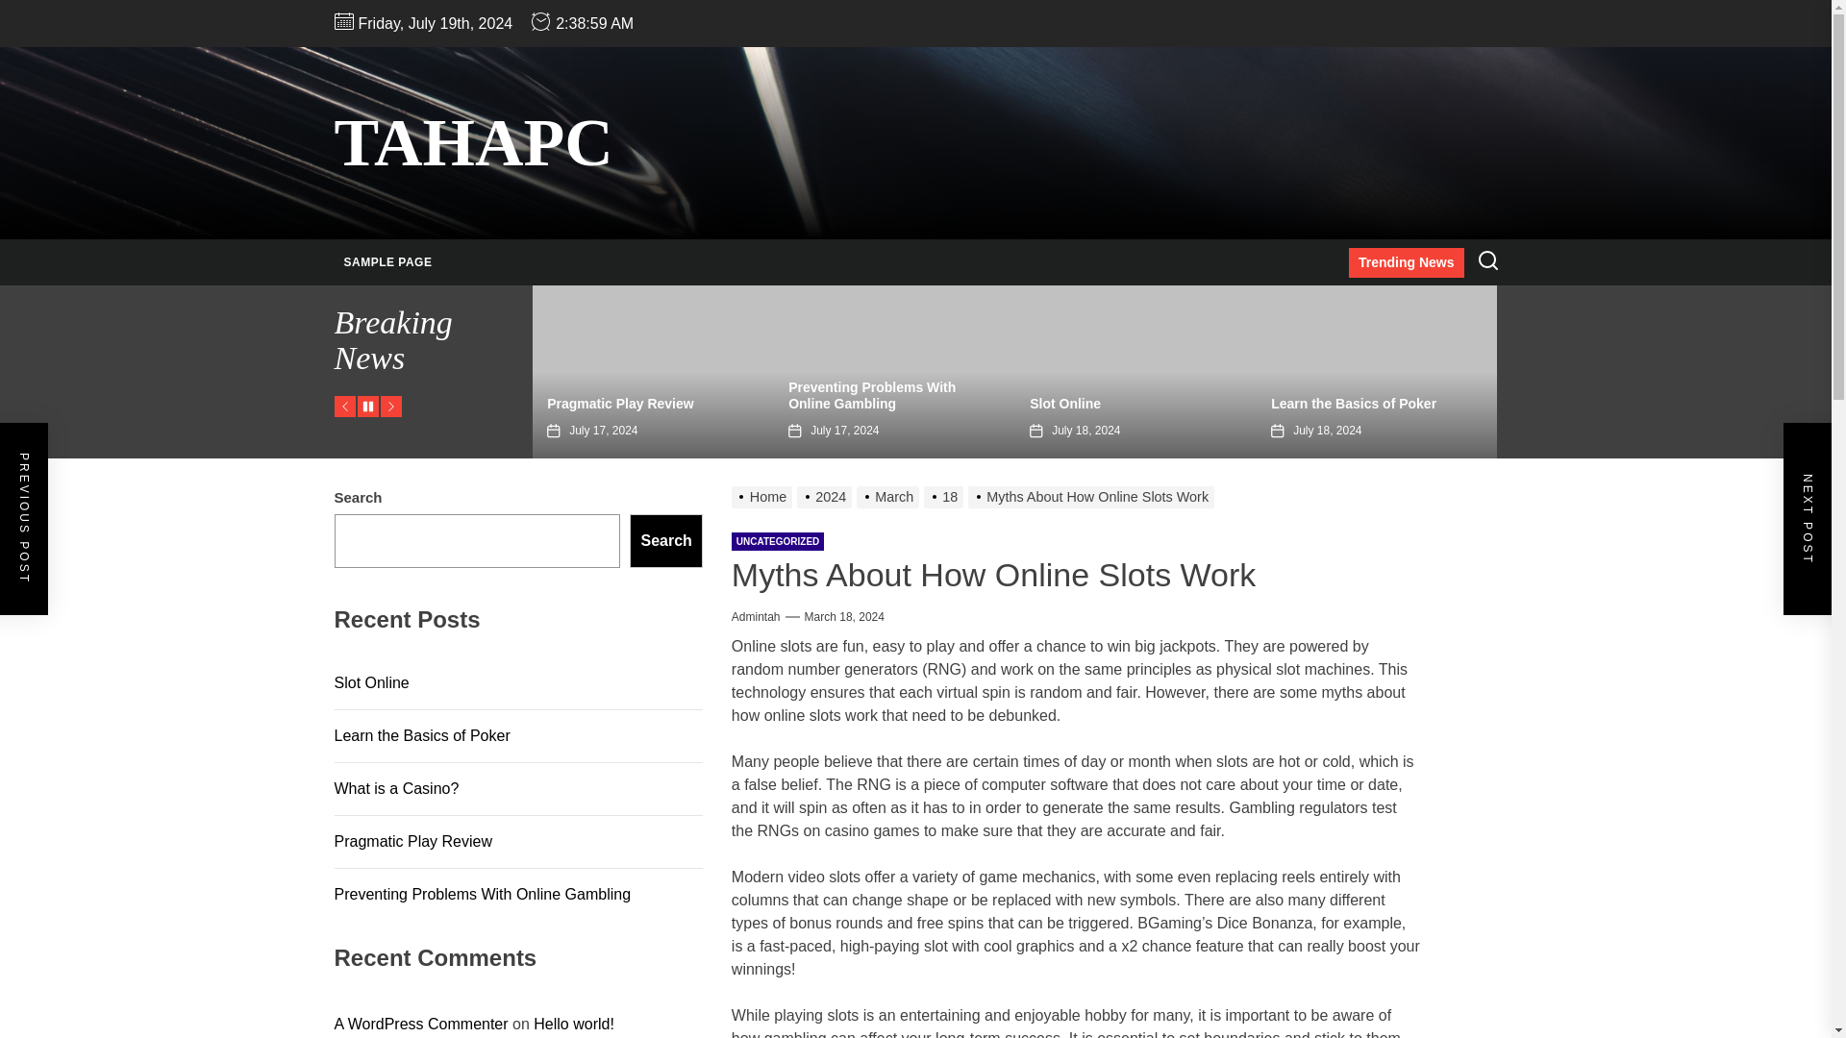 This screenshot has width=1846, height=1038. What do you see at coordinates (1406, 263) in the screenshot?
I see `Trending News` at bounding box center [1406, 263].